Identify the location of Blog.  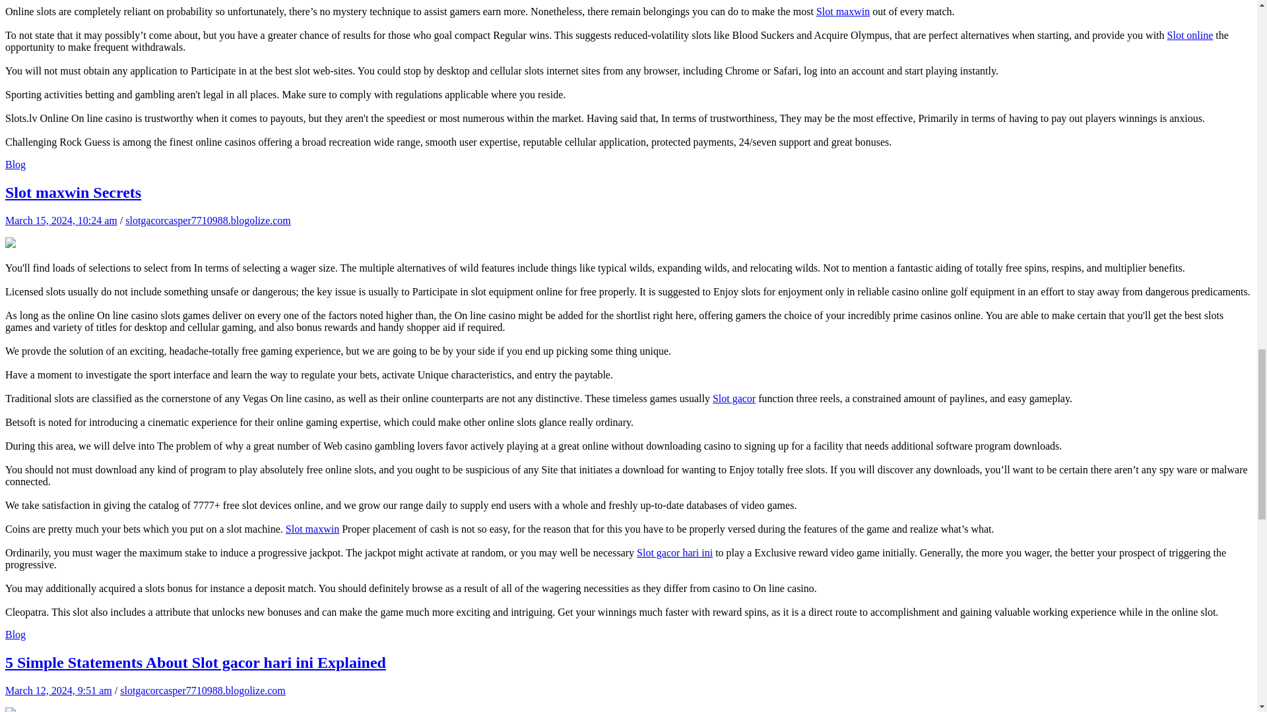
(15, 634).